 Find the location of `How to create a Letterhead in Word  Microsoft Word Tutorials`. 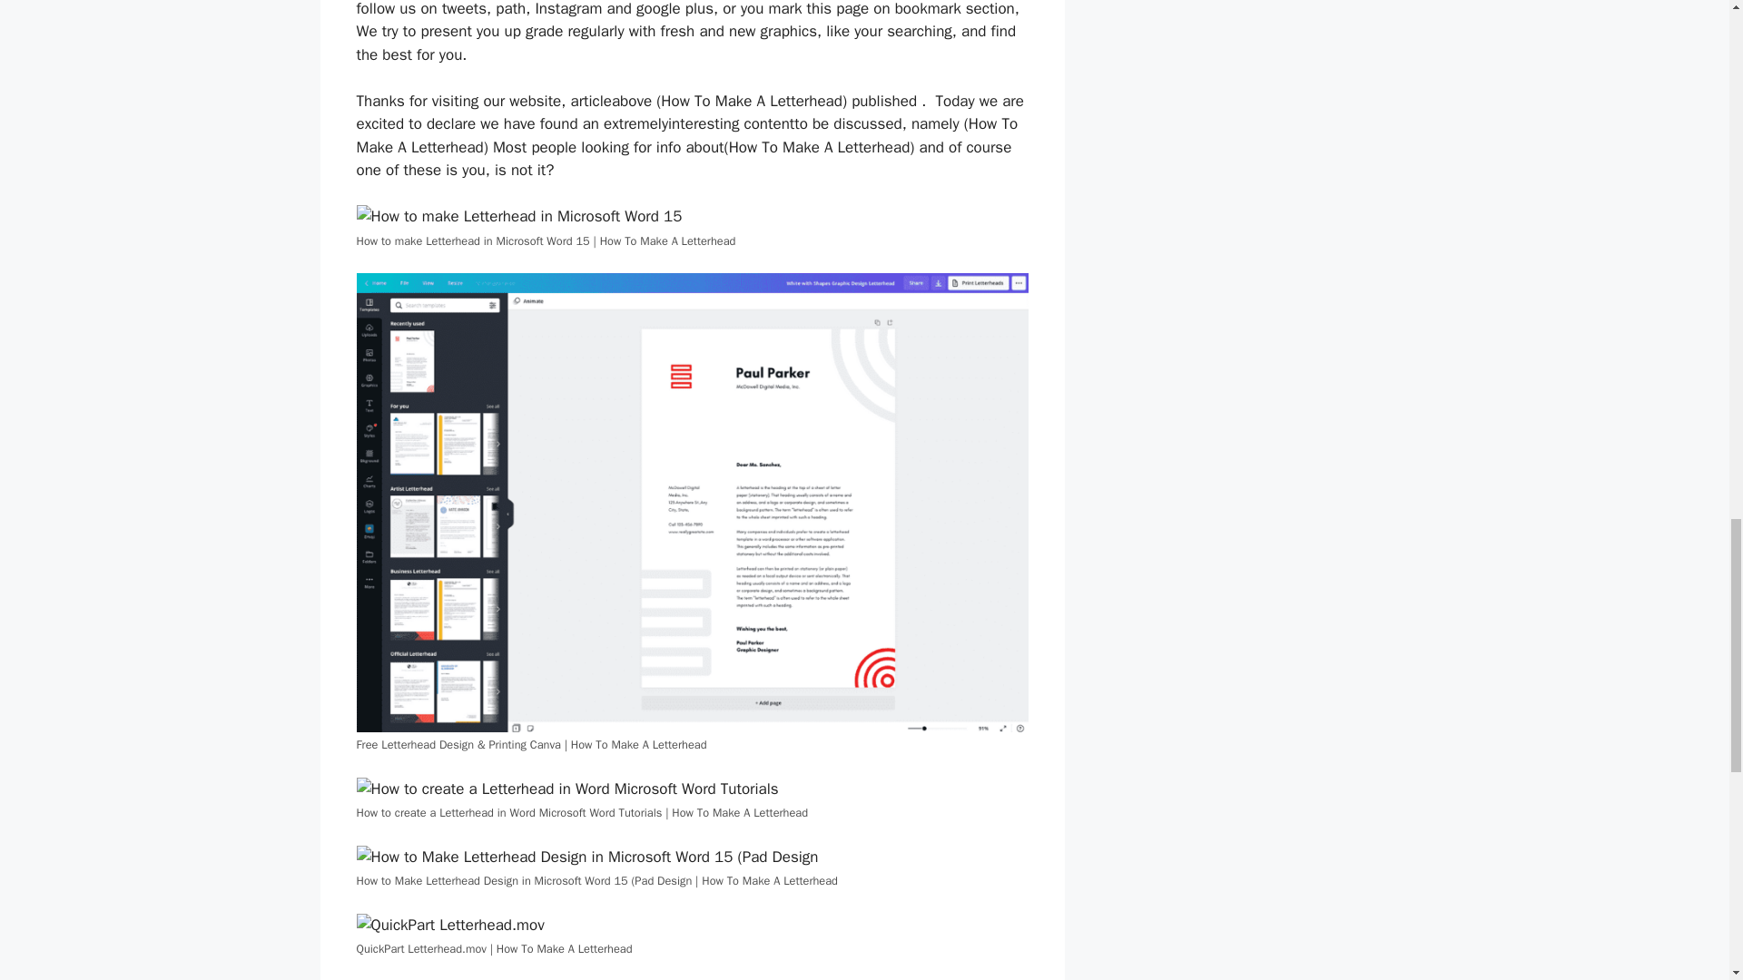

How to create a Letterhead in Word  Microsoft Word Tutorials is located at coordinates (566, 789).